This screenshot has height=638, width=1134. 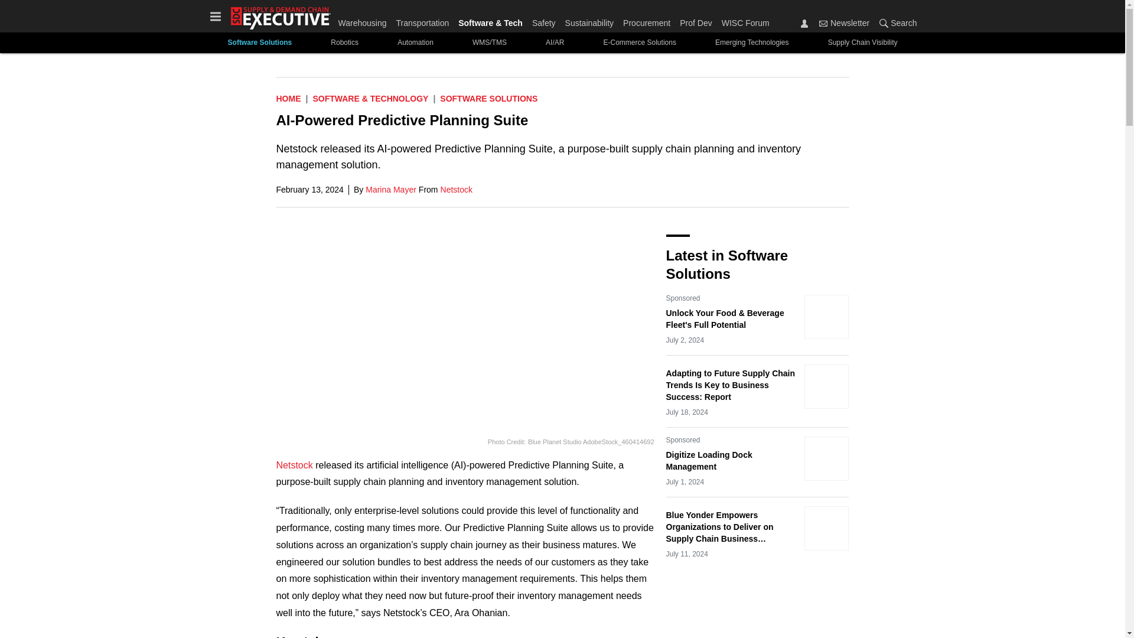 I want to click on Software Solutions, so click(x=259, y=43).